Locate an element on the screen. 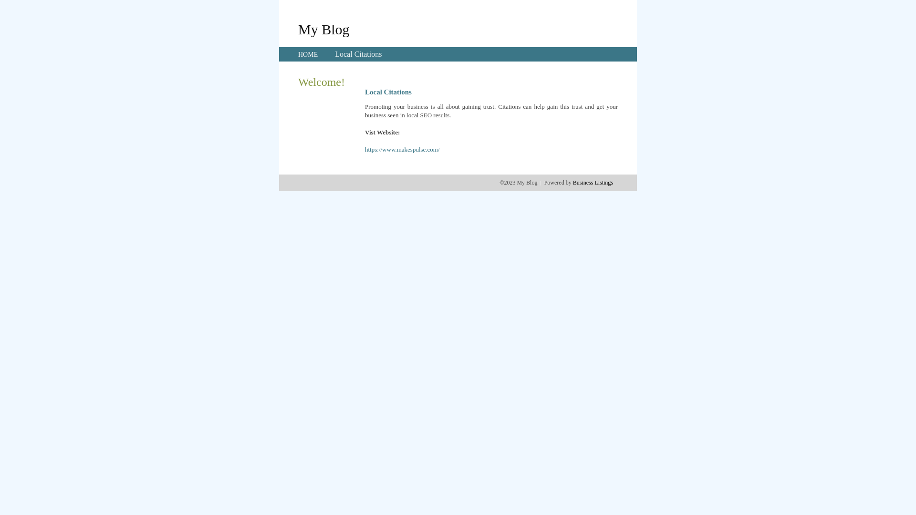  Business Listings is located at coordinates (593, 183).